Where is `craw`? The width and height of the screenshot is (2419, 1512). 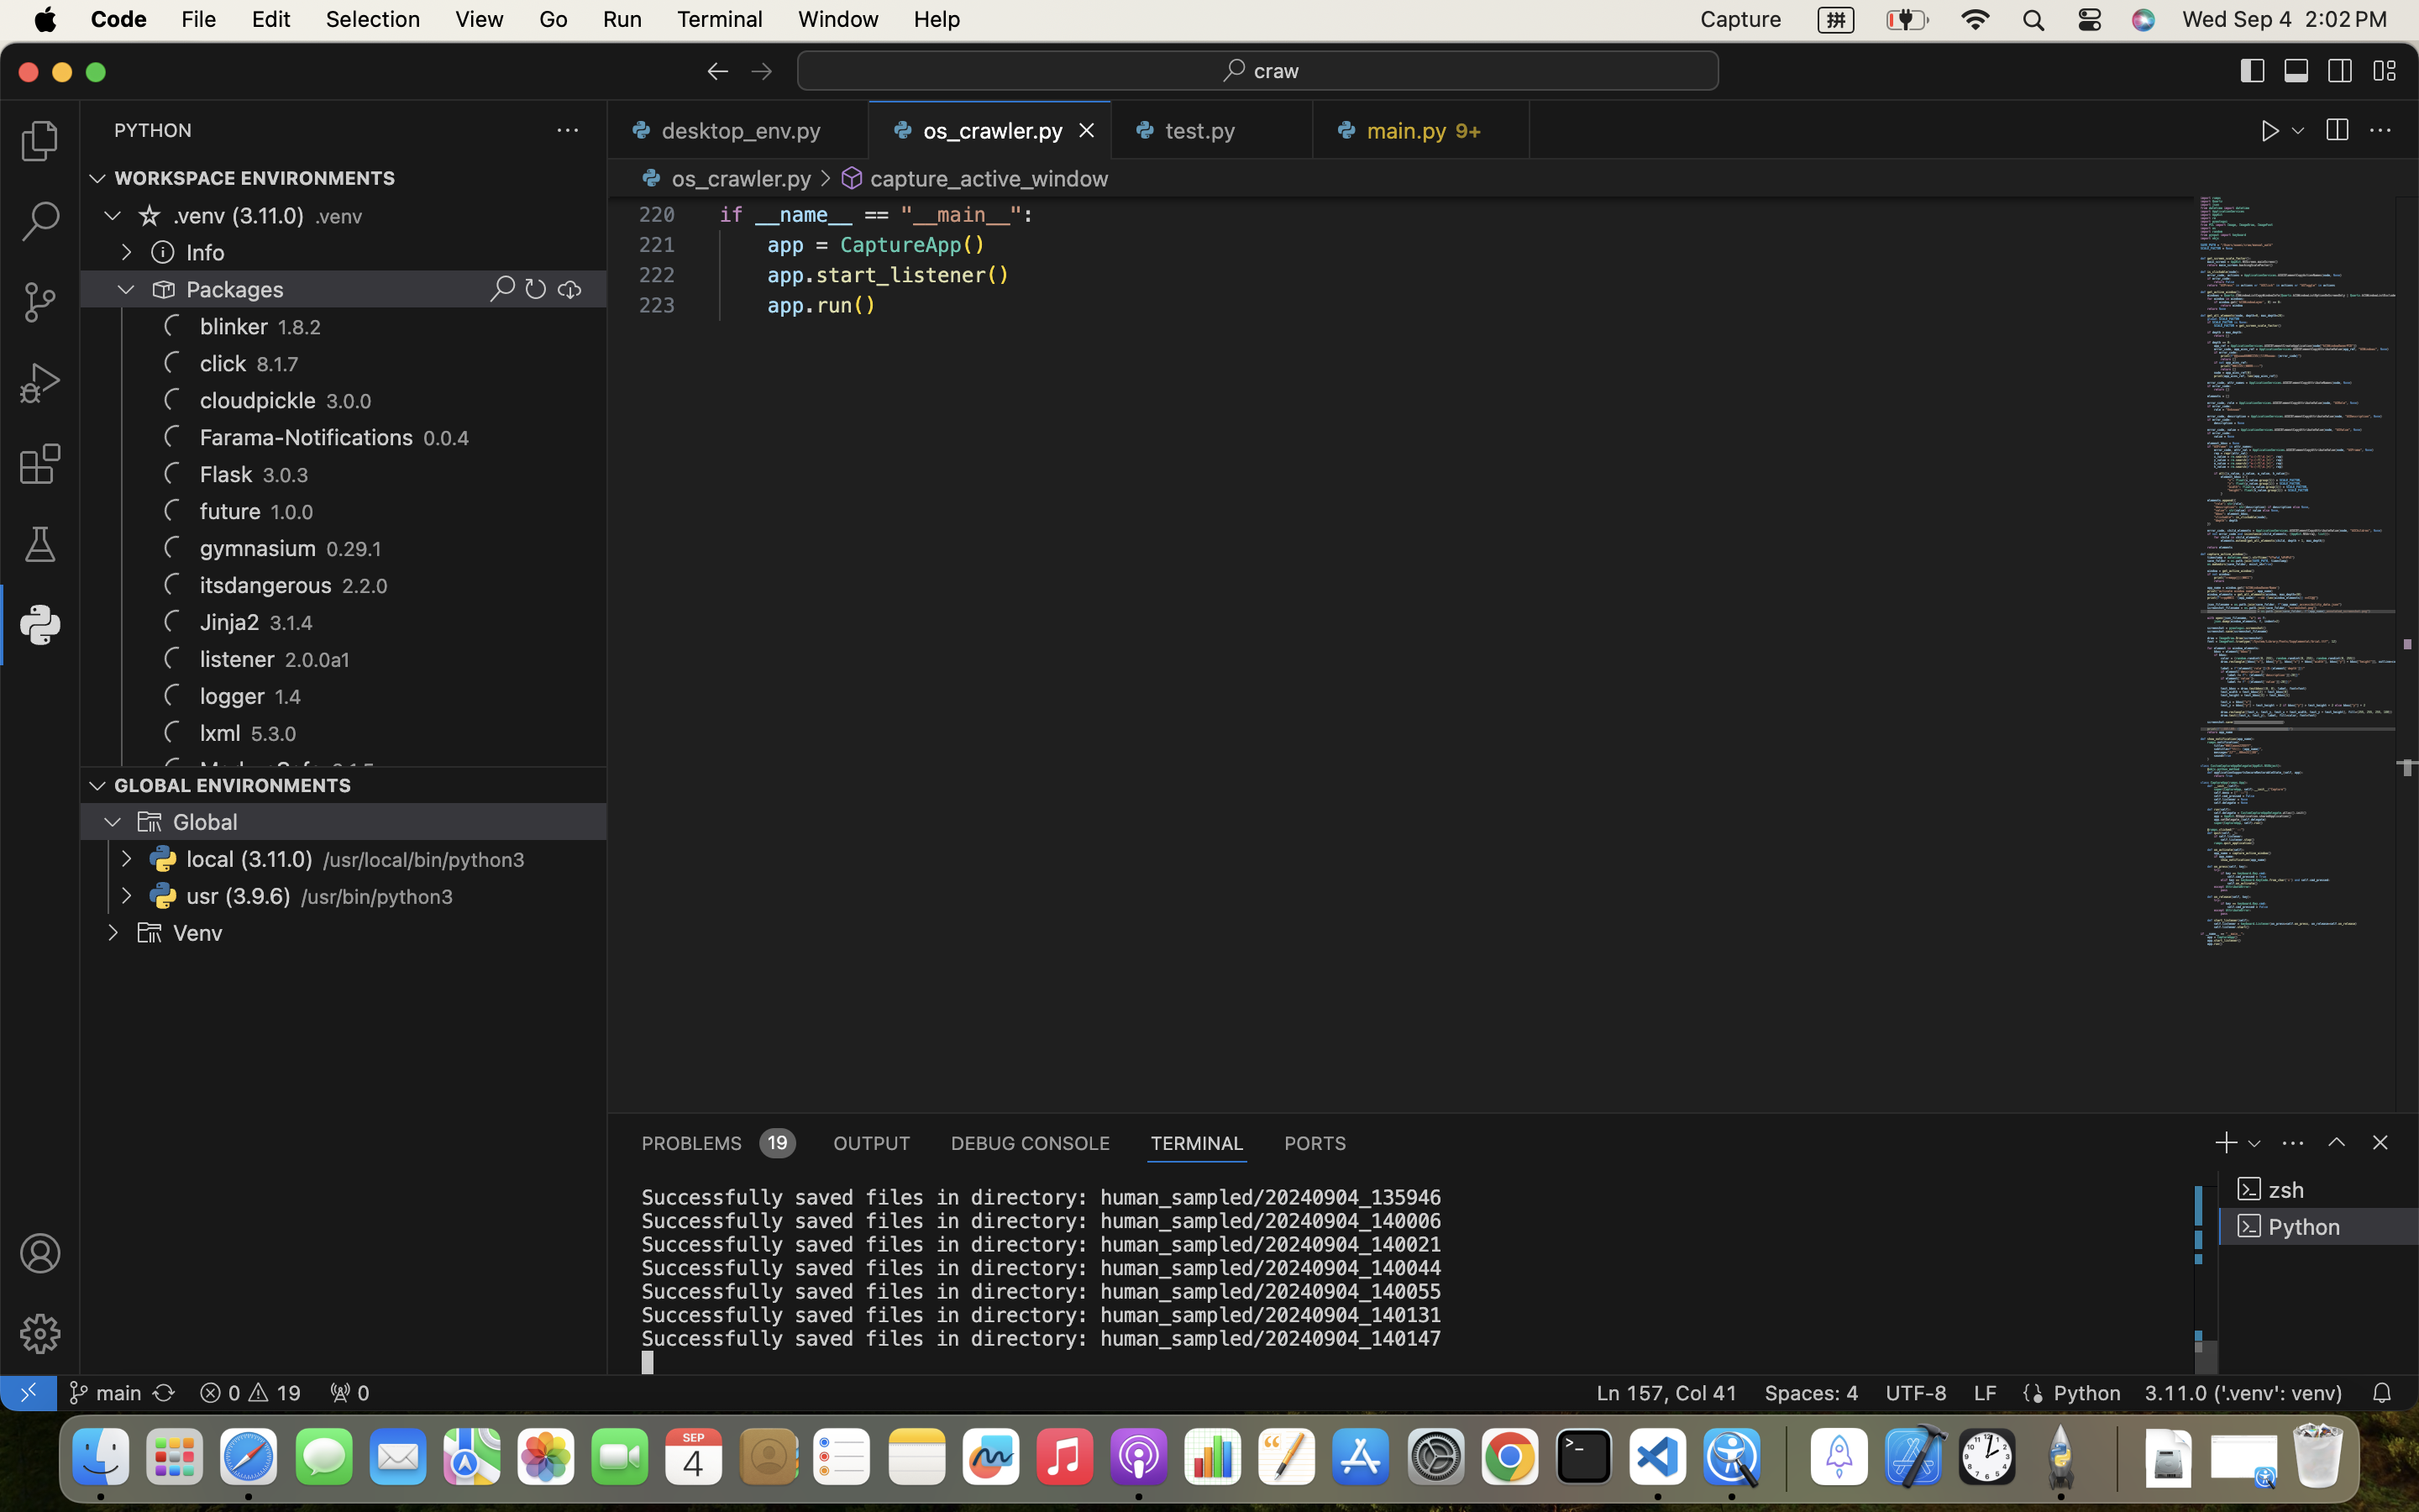
craw is located at coordinates (1278, 71).